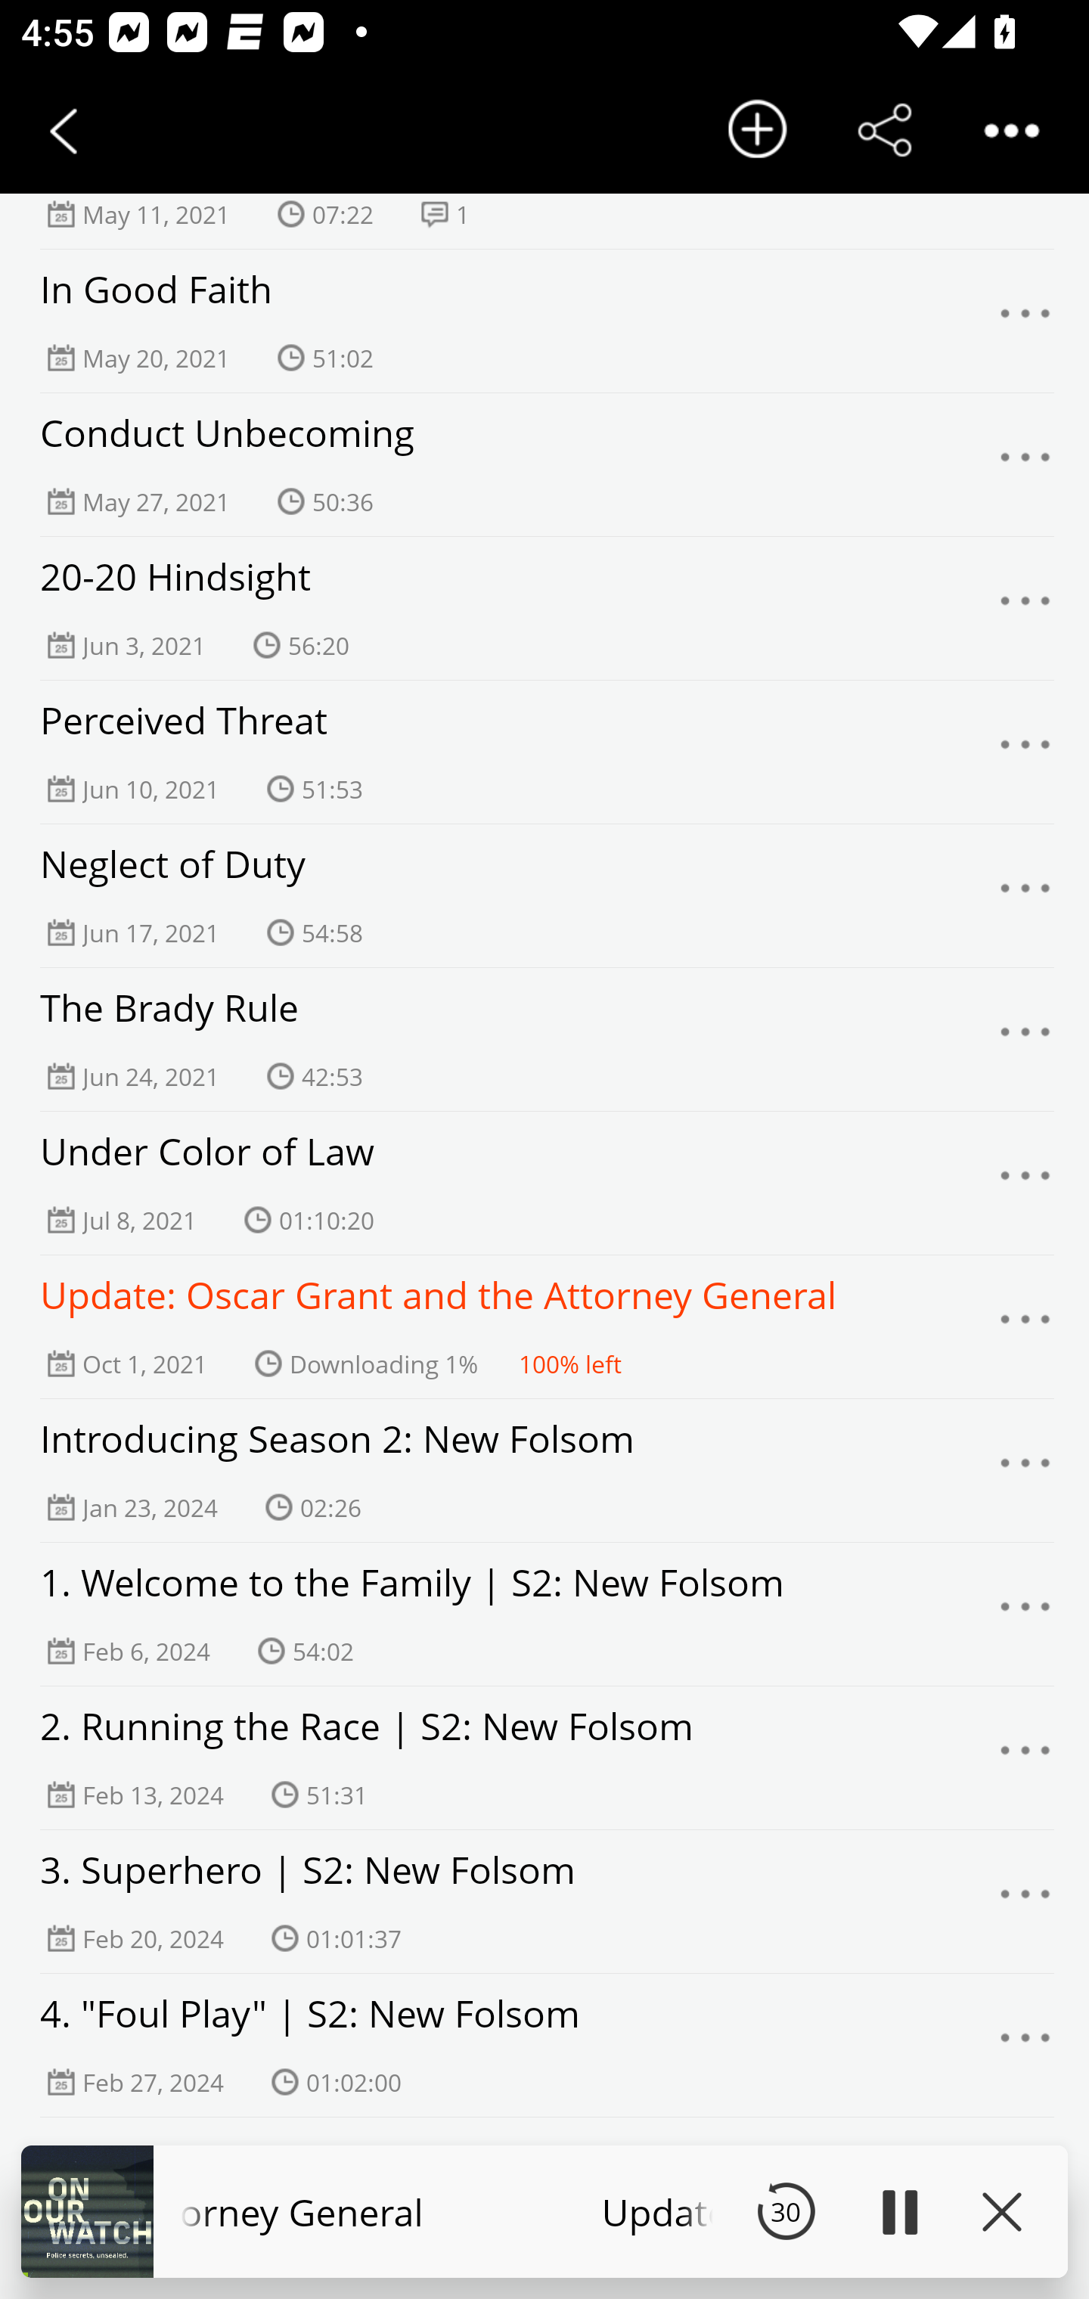 The width and height of the screenshot is (1089, 2299). What do you see at coordinates (1025, 466) in the screenshot?
I see `Menu` at bounding box center [1025, 466].